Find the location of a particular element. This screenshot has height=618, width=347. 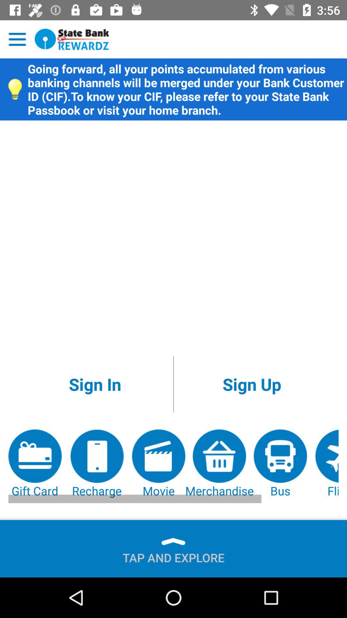

launch item next to the movie item is located at coordinates (97, 464).